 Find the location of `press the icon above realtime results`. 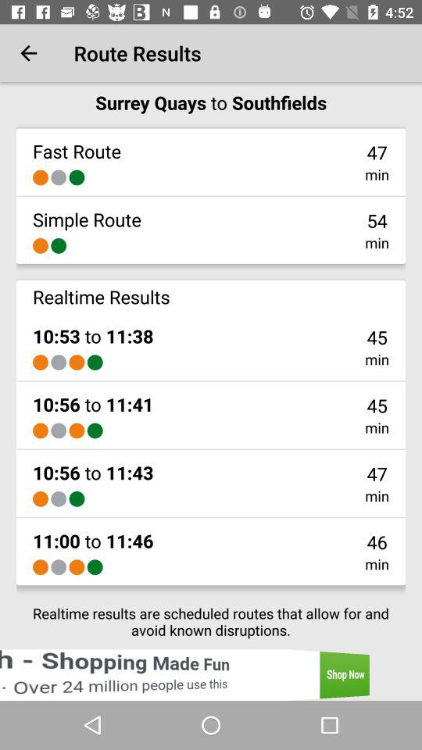

press the icon above realtime results is located at coordinates (41, 245).